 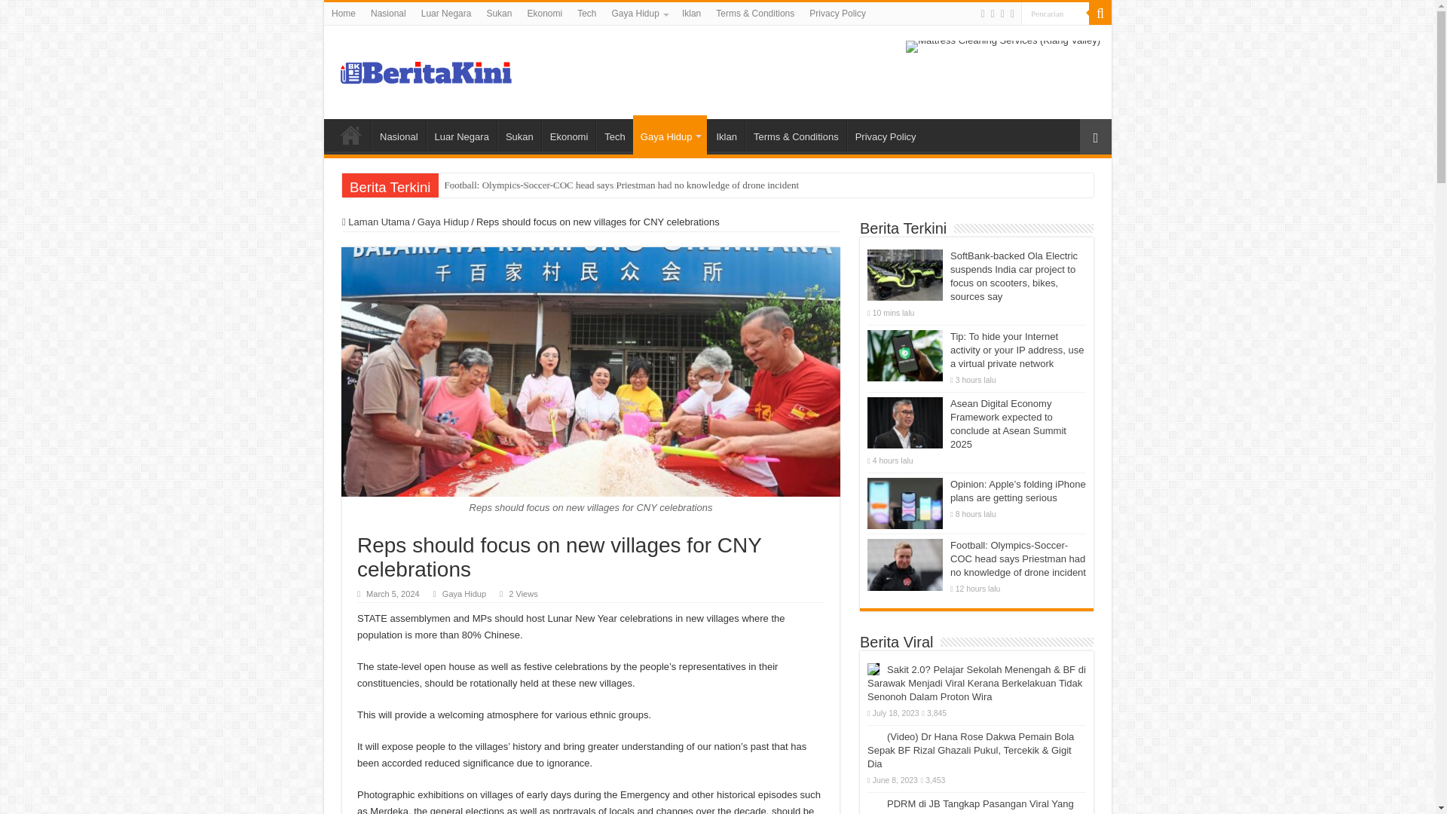 I want to click on Luar Negara, so click(x=446, y=14).